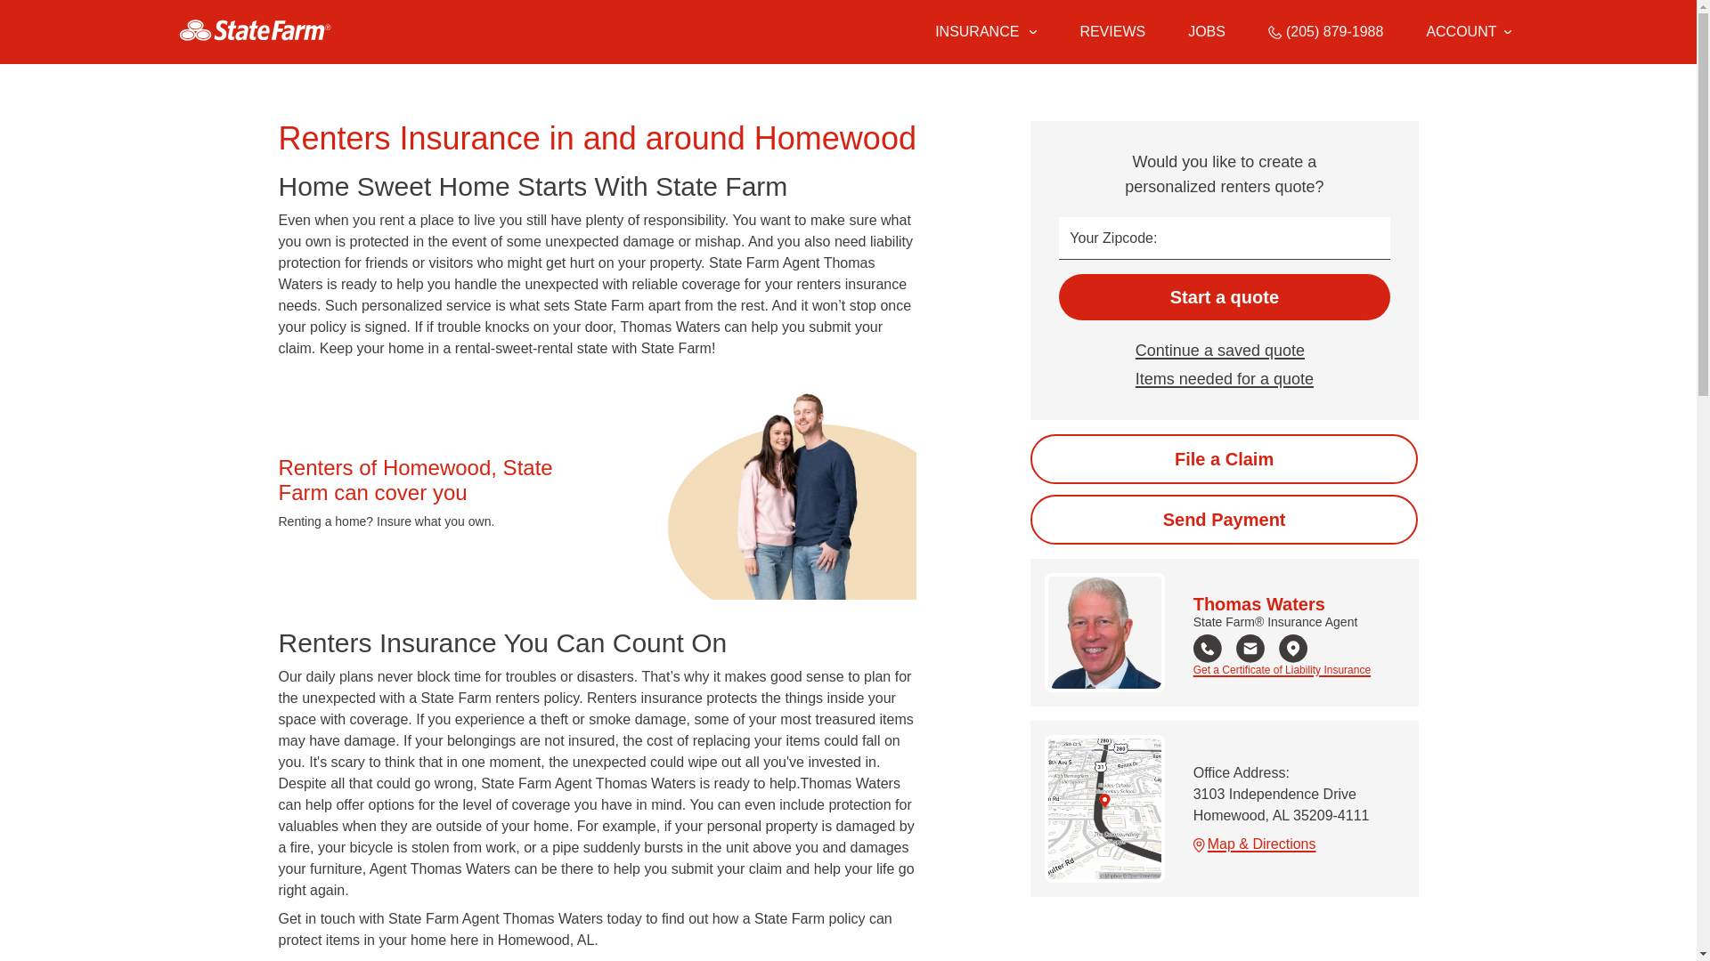 Image resolution: width=1710 pixels, height=961 pixels. I want to click on ACCOUNT, so click(1468, 32).